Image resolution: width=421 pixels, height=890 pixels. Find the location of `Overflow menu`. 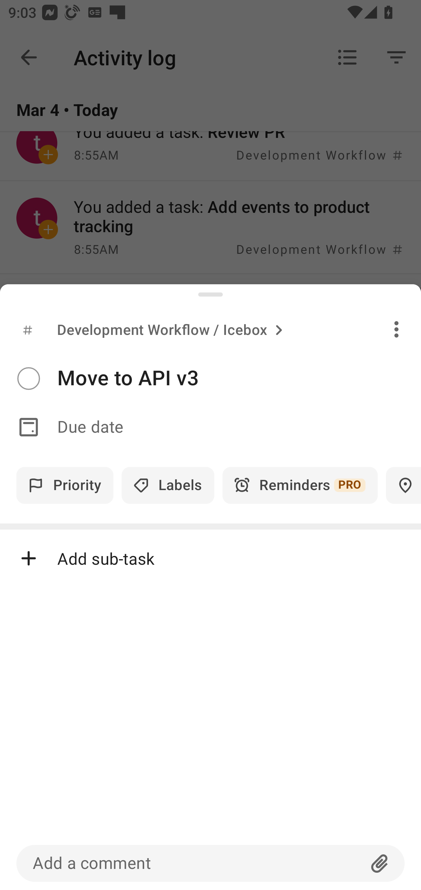

Overflow menu is located at coordinates (396, 329).